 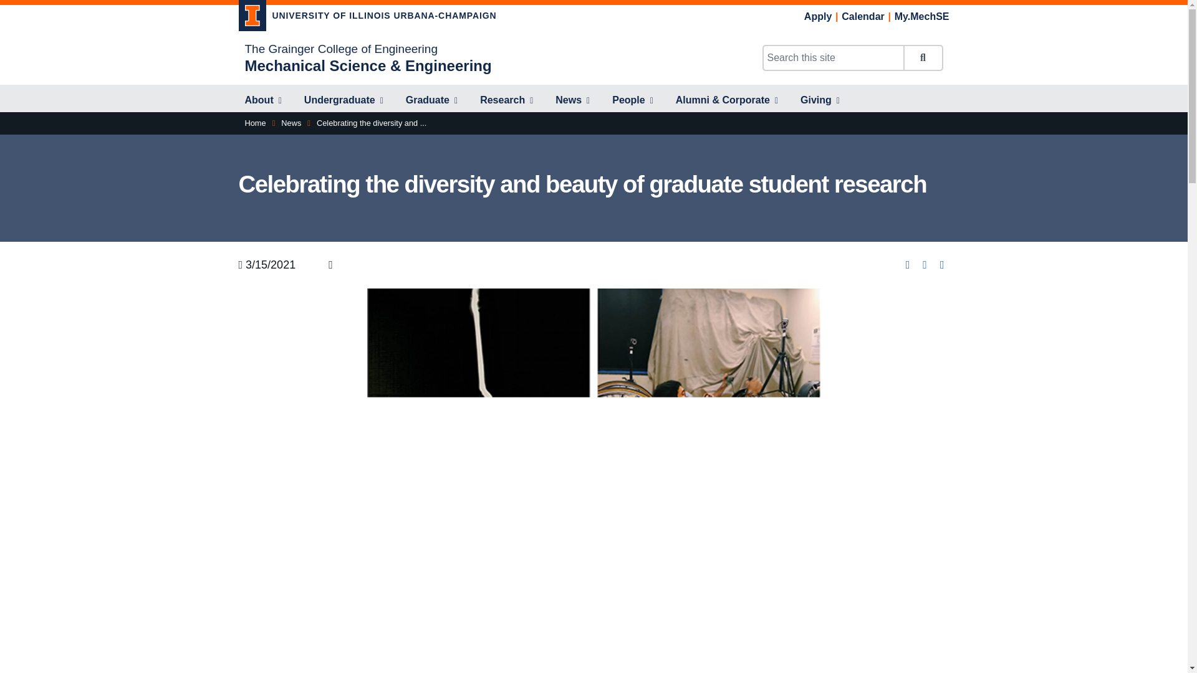 What do you see at coordinates (344, 101) in the screenshot?
I see `Undergraduate` at bounding box center [344, 101].